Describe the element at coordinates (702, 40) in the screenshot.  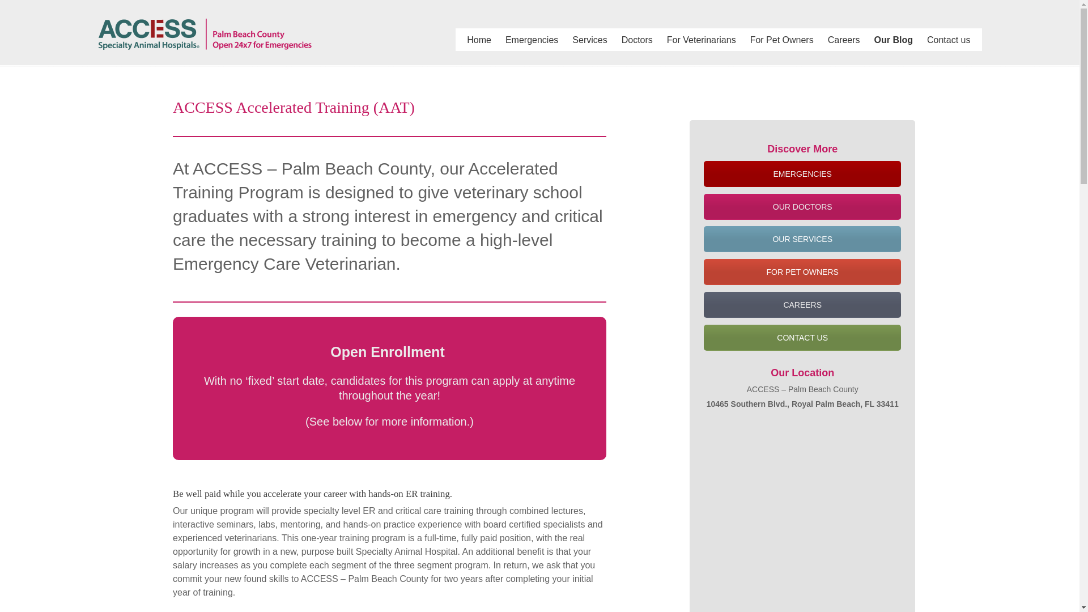
I see `For Veterinarians` at that location.